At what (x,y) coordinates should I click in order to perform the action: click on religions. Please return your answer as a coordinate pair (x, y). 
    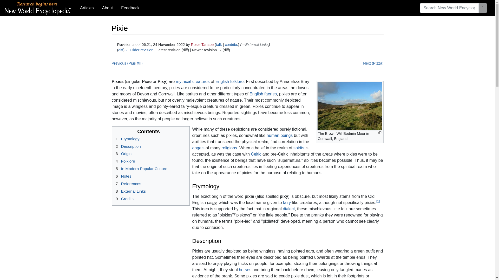
    Looking at the image, I should click on (229, 148).